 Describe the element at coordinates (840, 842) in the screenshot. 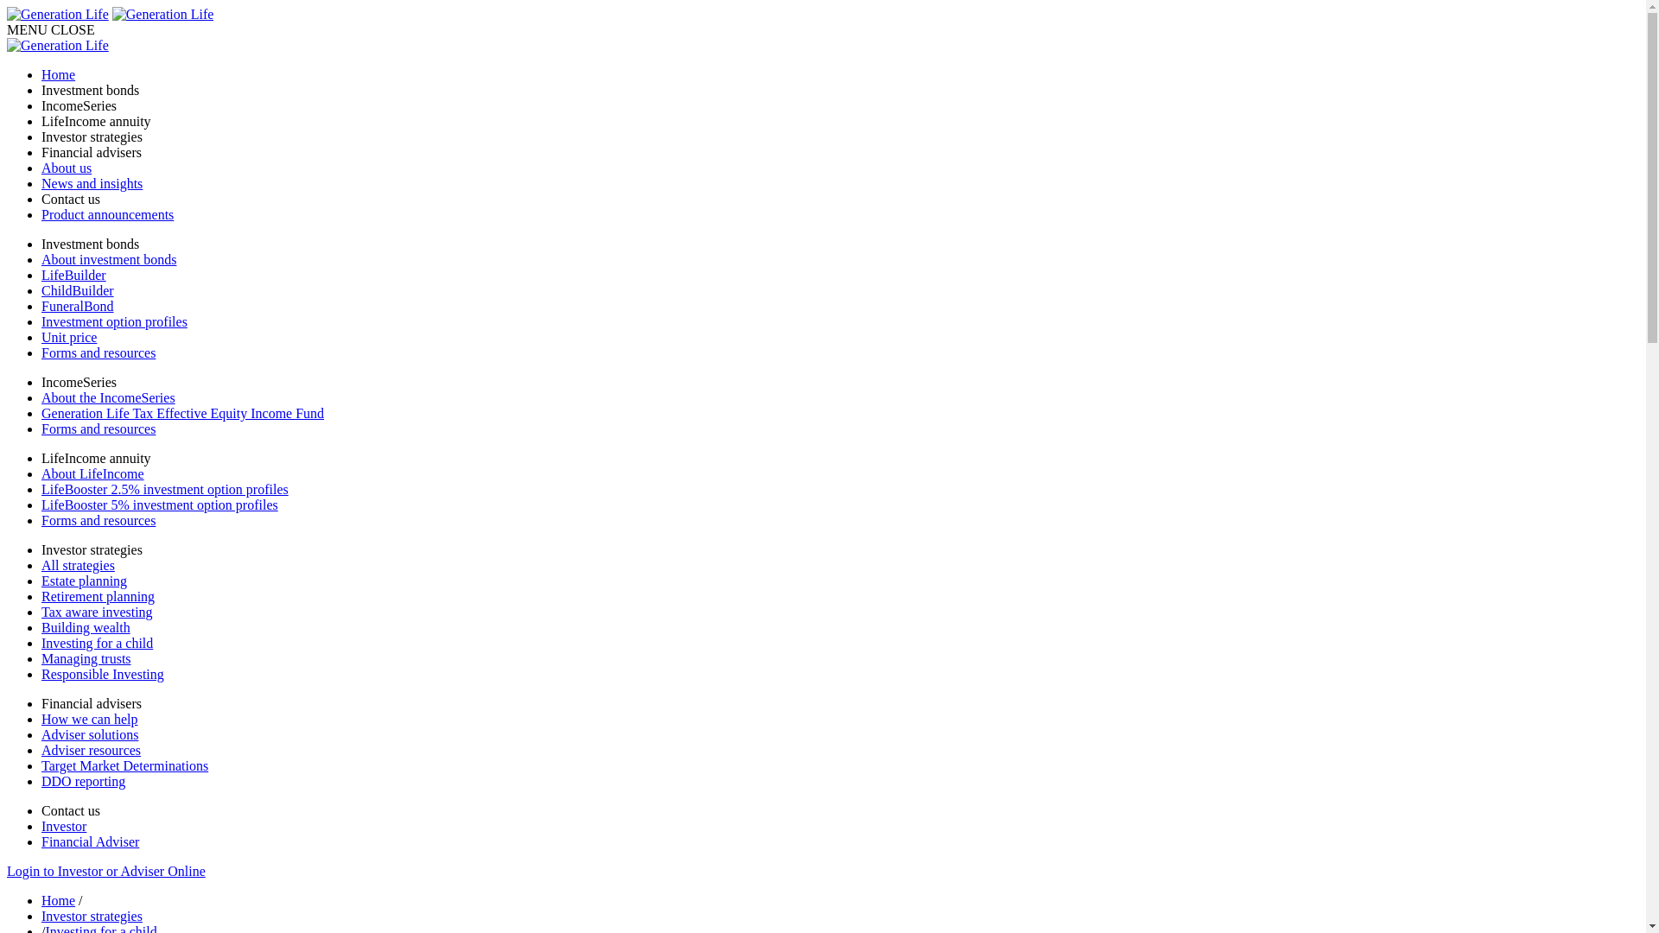

I see `Financial Adviser` at that location.